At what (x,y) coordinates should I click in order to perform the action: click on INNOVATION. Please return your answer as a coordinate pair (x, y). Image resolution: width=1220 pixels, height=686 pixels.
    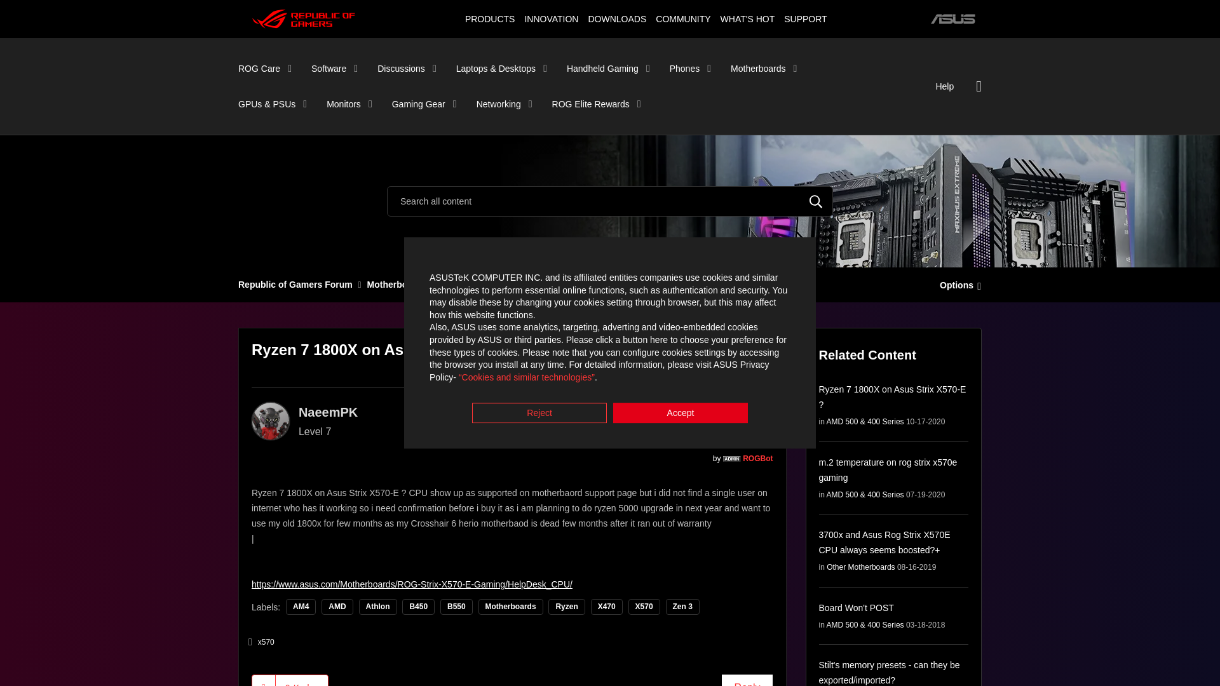
    Looking at the image, I should click on (551, 18).